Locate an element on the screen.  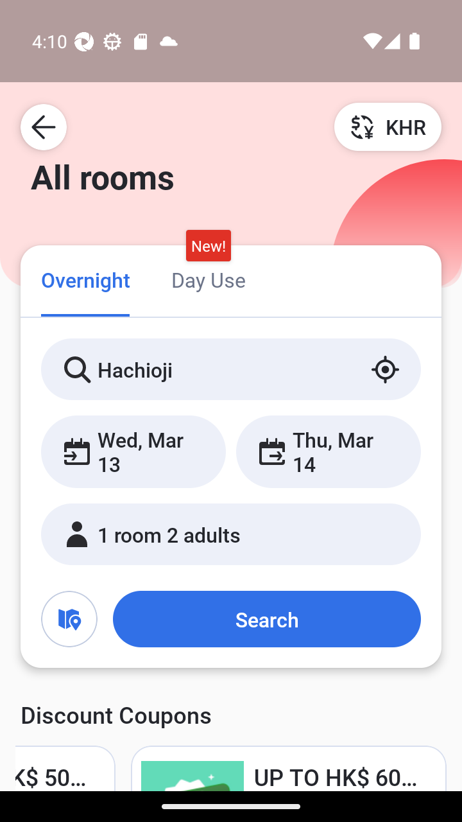
Hachioji is located at coordinates (231, 369).